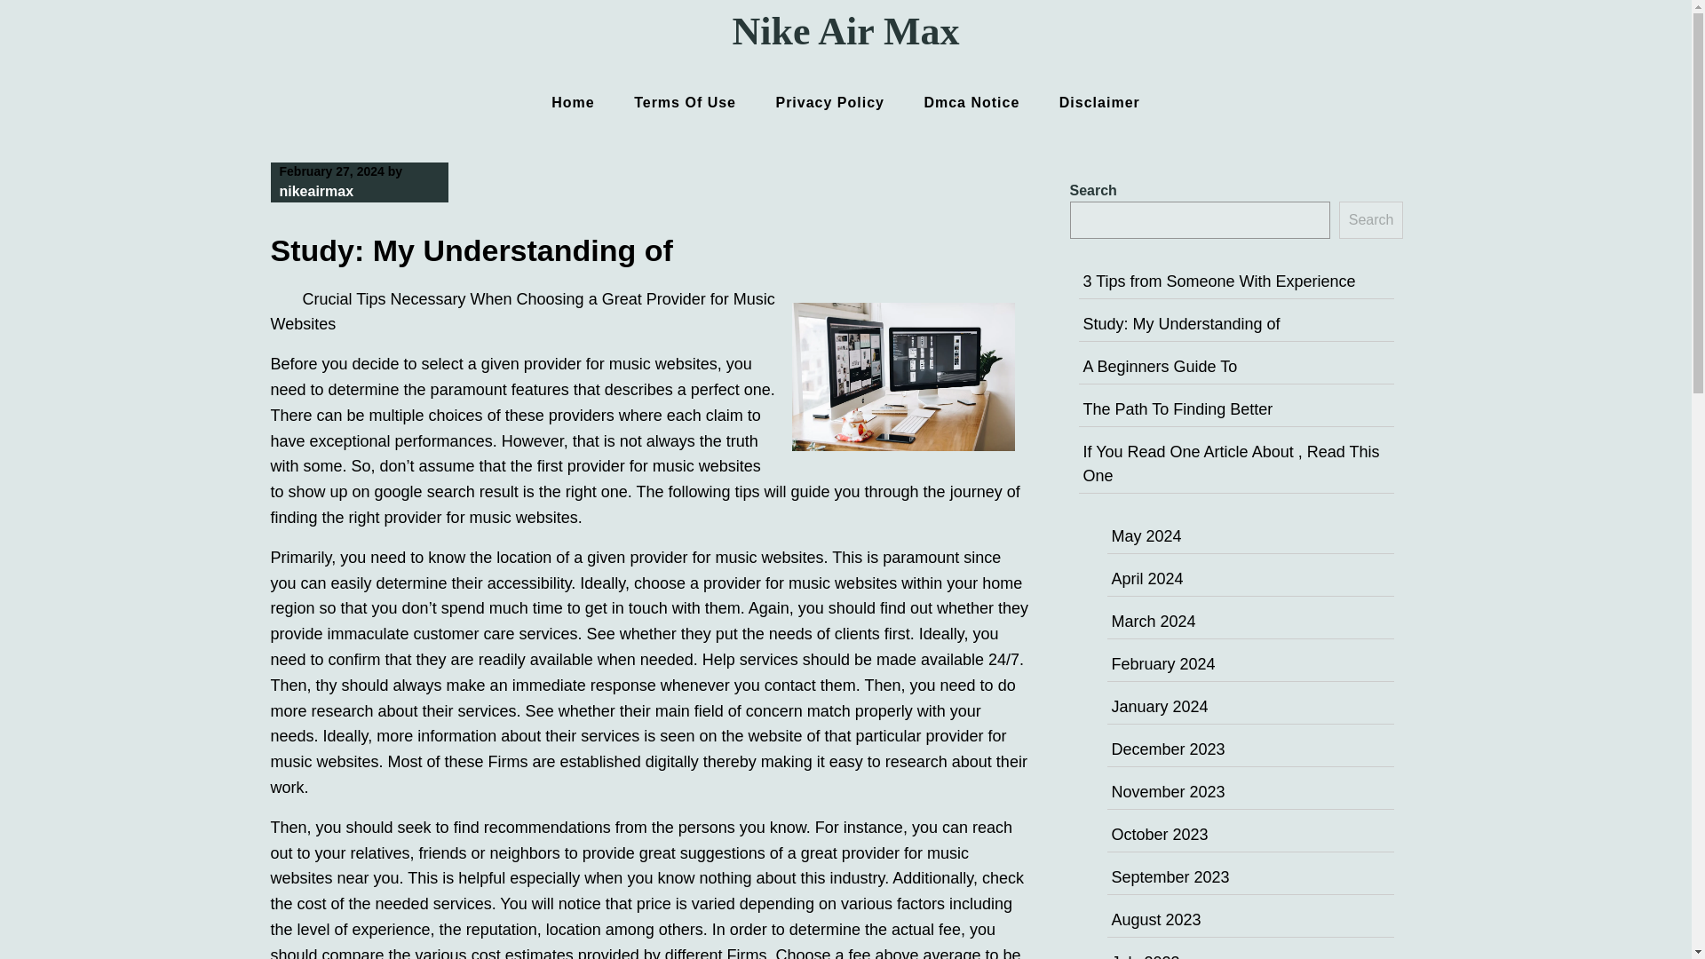 Image resolution: width=1705 pixels, height=959 pixels. Describe the element at coordinates (316, 191) in the screenshot. I see `Posts by nikeairmax` at that location.